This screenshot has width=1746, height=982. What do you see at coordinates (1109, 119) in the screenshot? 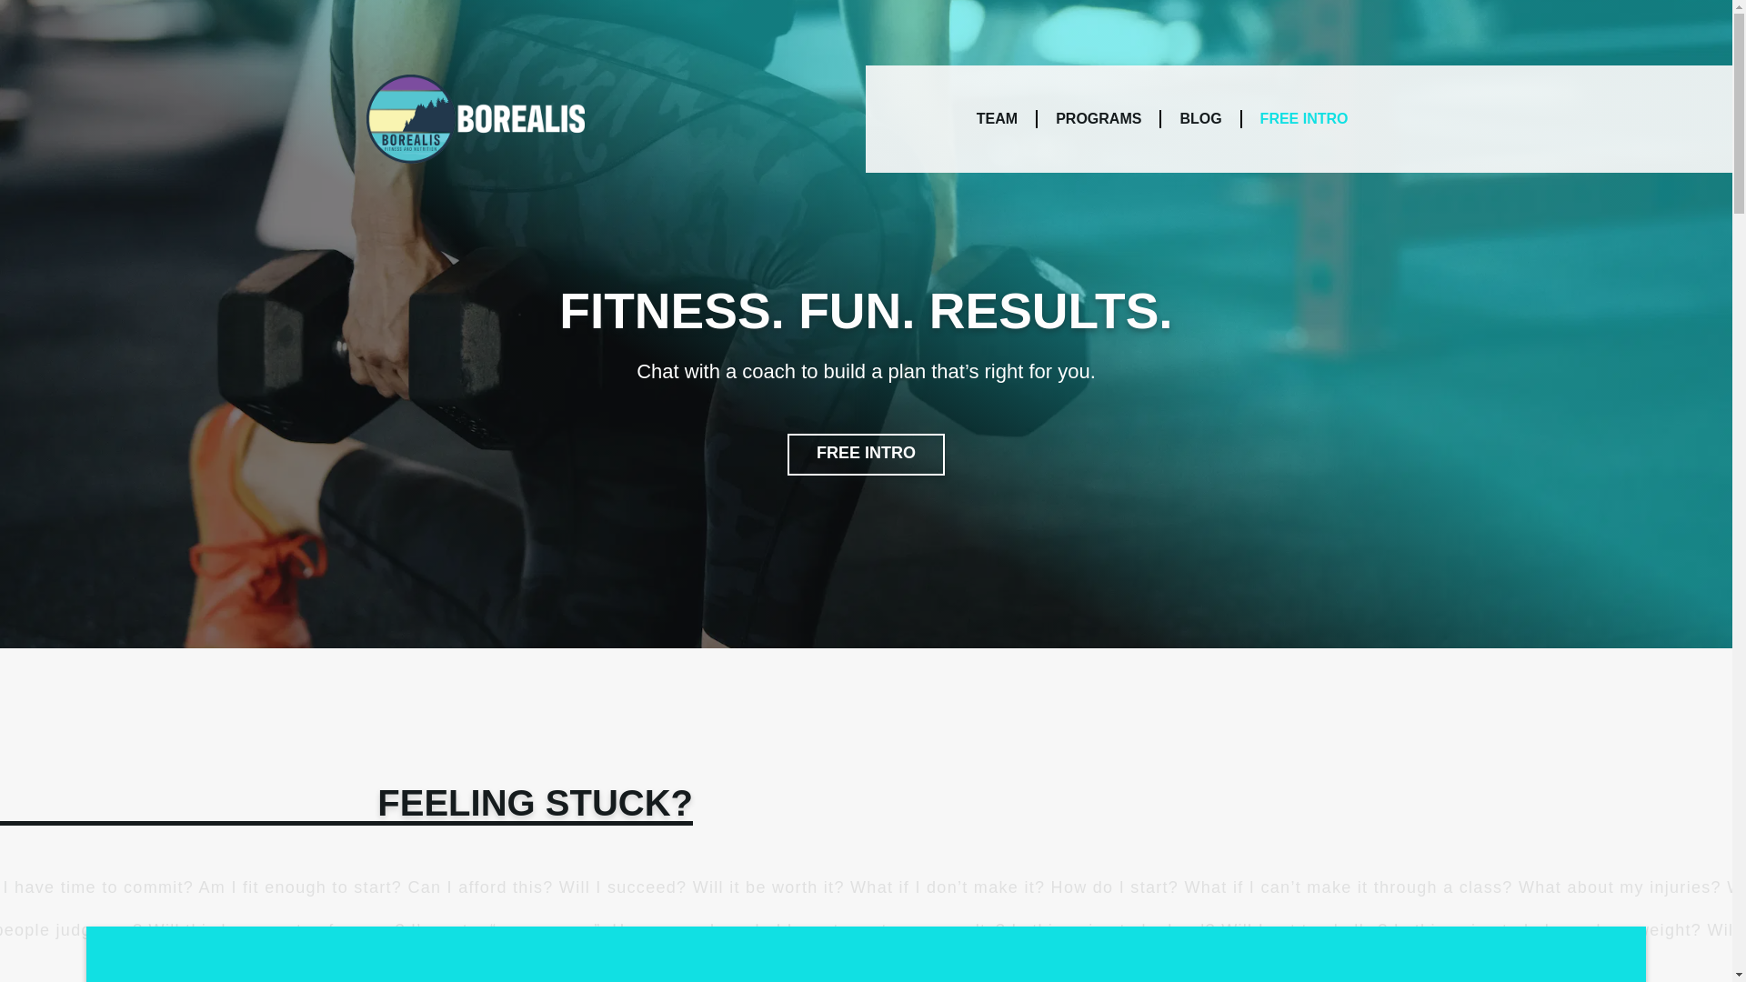
I see `PROGRAMS` at bounding box center [1109, 119].